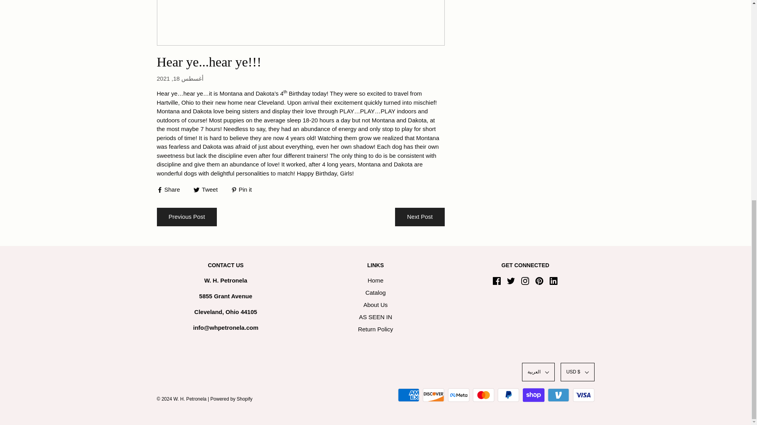 The height and width of the screenshot is (425, 757). What do you see at coordinates (169, 189) in the screenshot?
I see `Share` at bounding box center [169, 189].